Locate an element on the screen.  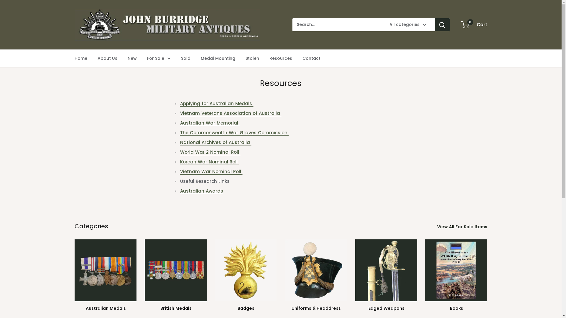
Medal Mounting is located at coordinates (218, 58).